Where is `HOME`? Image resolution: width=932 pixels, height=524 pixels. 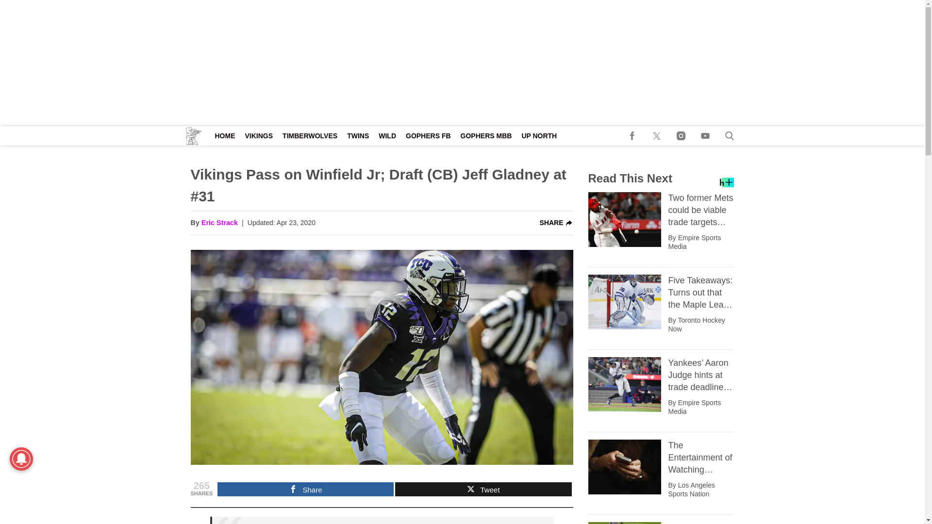
HOME is located at coordinates (224, 136).